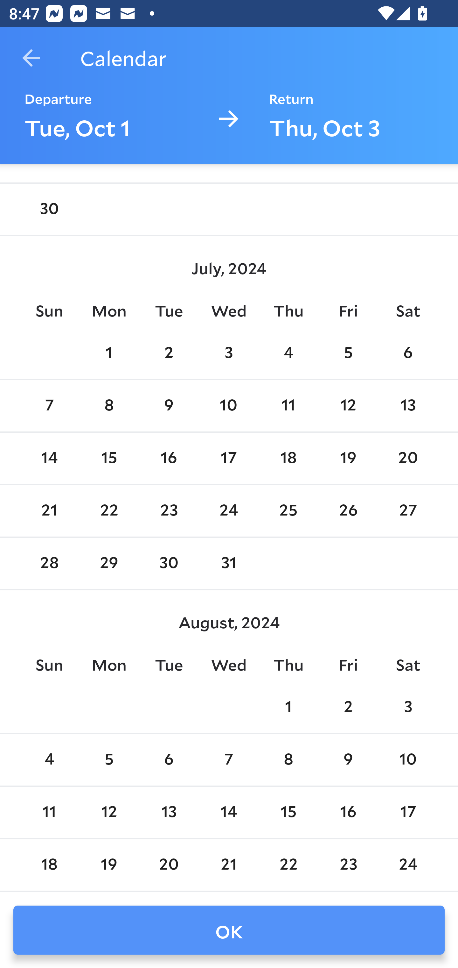  I want to click on 13, so click(408, 405).